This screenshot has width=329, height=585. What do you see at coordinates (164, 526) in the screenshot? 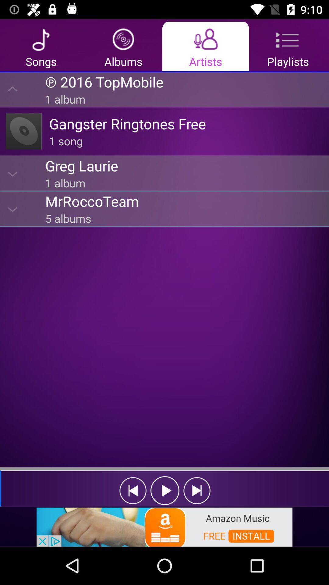
I see `got to amazon music` at bounding box center [164, 526].